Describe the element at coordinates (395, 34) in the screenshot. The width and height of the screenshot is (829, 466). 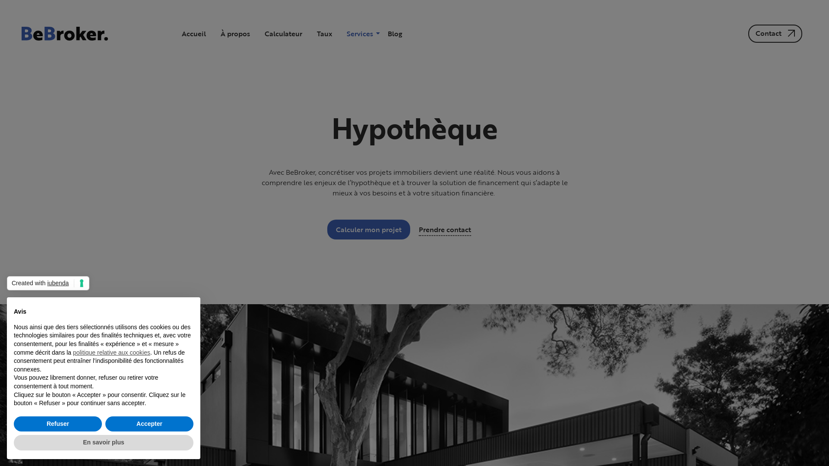
I see `Blog` at that location.